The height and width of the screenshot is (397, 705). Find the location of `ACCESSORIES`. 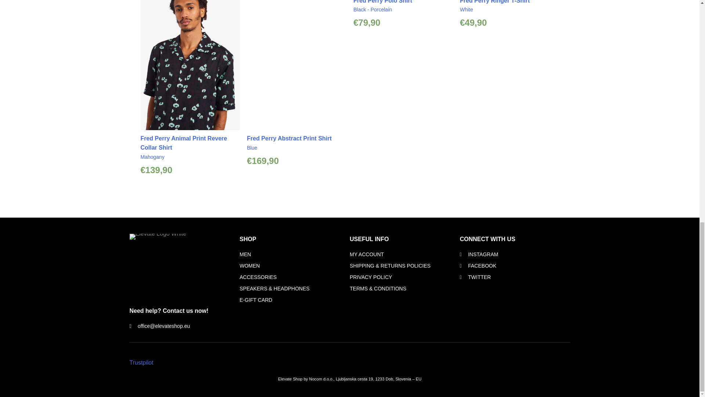

ACCESSORIES is located at coordinates (294, 277).